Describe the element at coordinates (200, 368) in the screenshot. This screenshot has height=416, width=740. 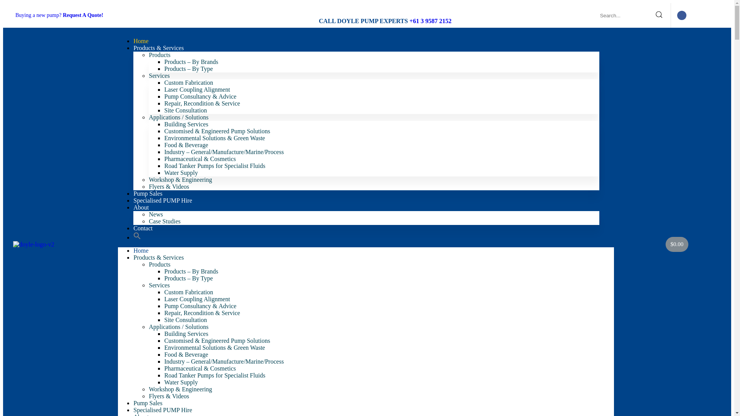
I see `Pharmaceutical & Cosmetics` at that location.